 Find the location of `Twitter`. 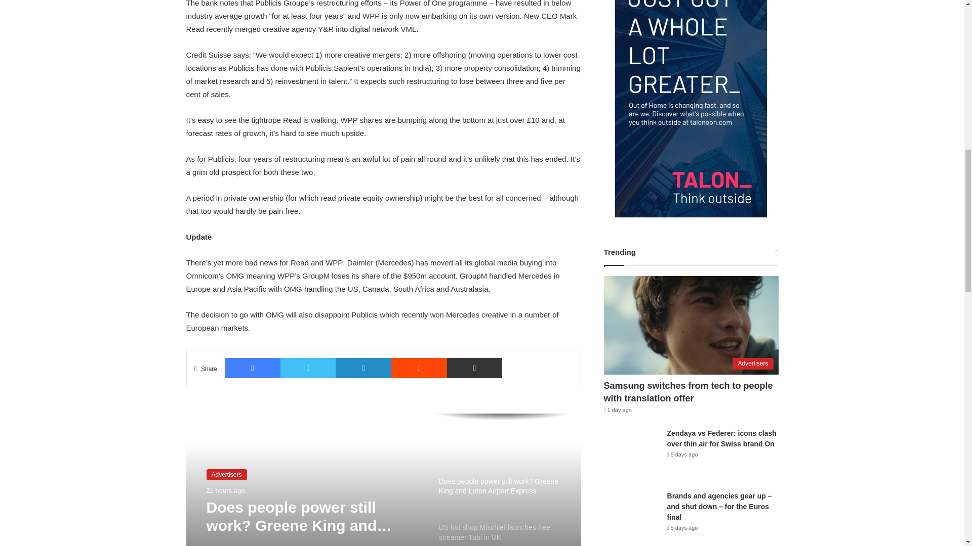

Twitter is located at coordinates (308, 368).